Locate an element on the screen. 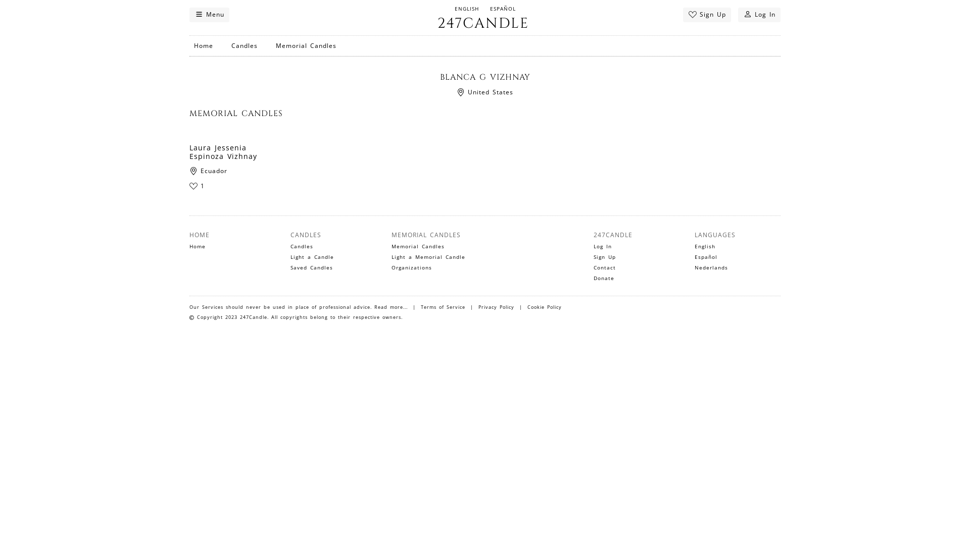  Nederlands is located at coordinates (711, 267).